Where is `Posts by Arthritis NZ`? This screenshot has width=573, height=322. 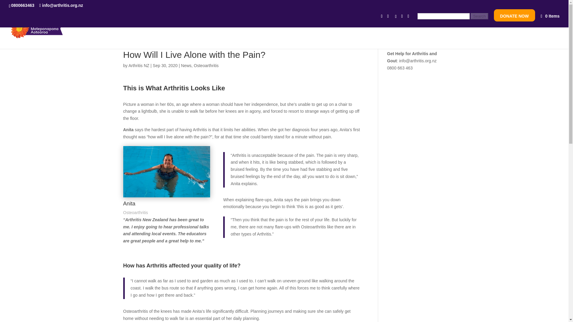
Posts by Arthritis NZ is located at coordinates (138, 65).